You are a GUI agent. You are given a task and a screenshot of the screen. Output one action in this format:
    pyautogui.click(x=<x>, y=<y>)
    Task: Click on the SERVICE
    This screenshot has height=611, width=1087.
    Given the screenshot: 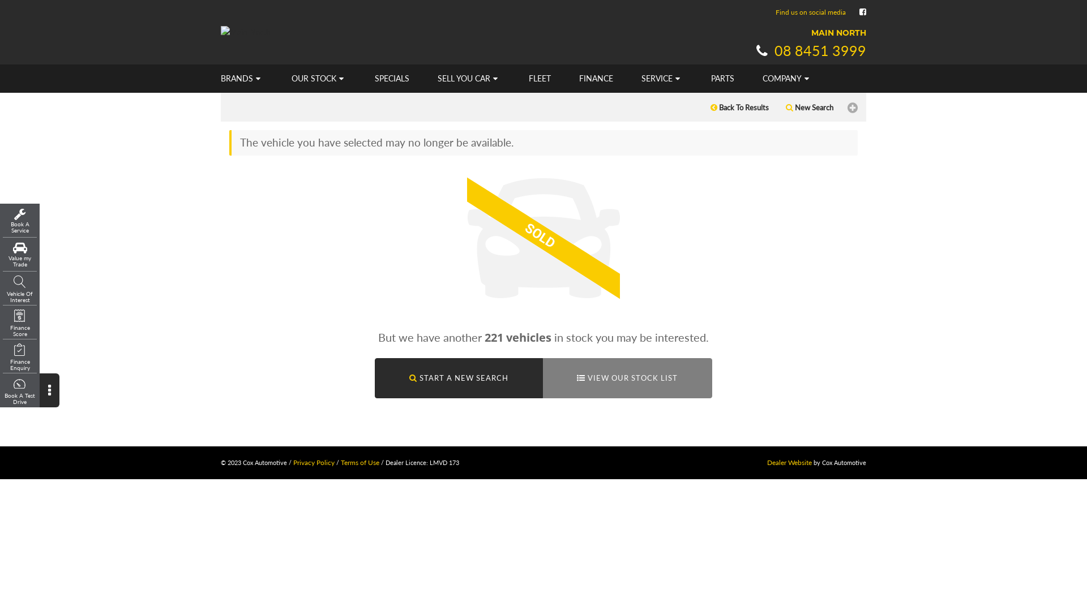 What is the action you would take?
    pyautogui.click(x=662, y=79)
    